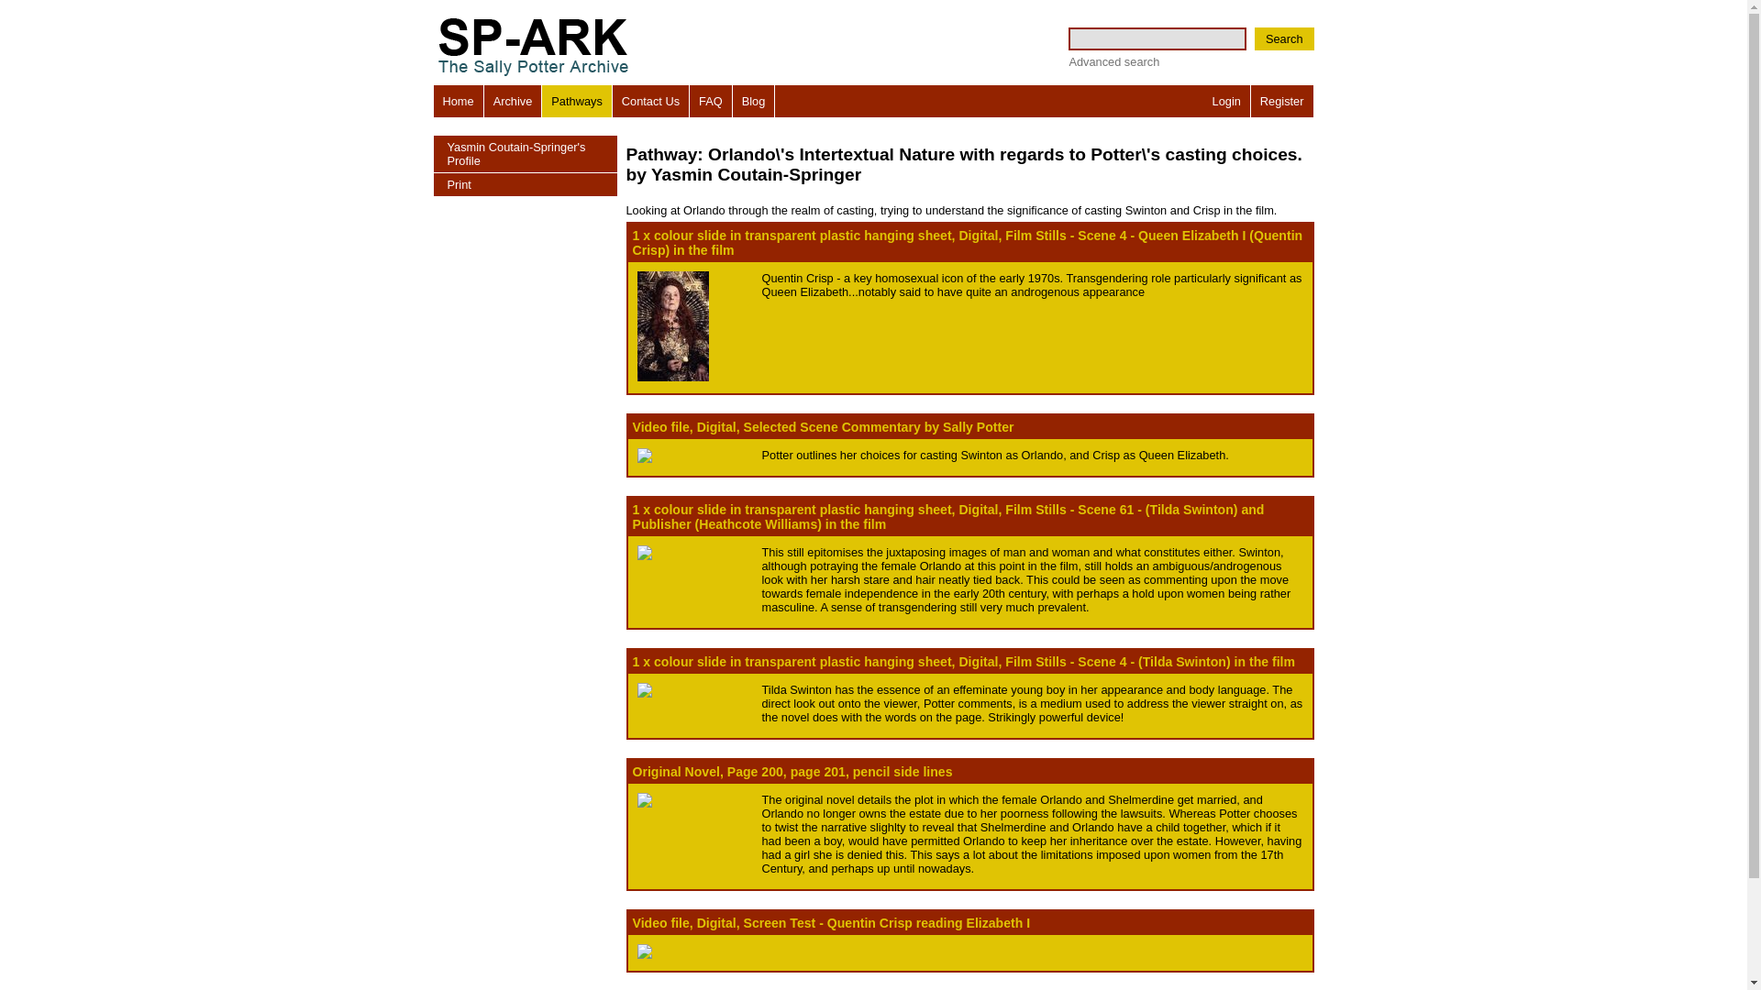 The width and height of the screenshot is (1761, 990). I want to click on Blog, so click(754, 101).